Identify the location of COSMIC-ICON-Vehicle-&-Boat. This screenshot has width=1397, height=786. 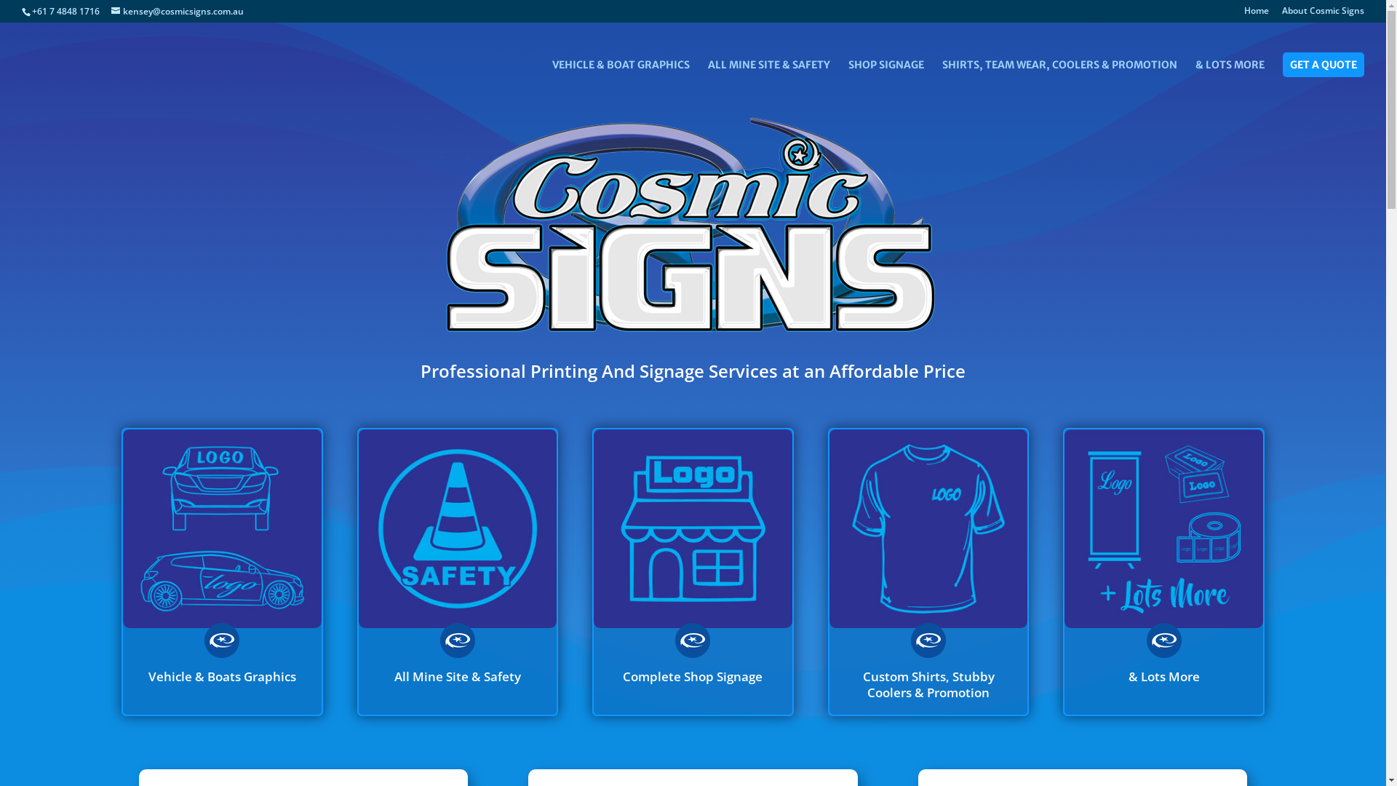
(222, 528).